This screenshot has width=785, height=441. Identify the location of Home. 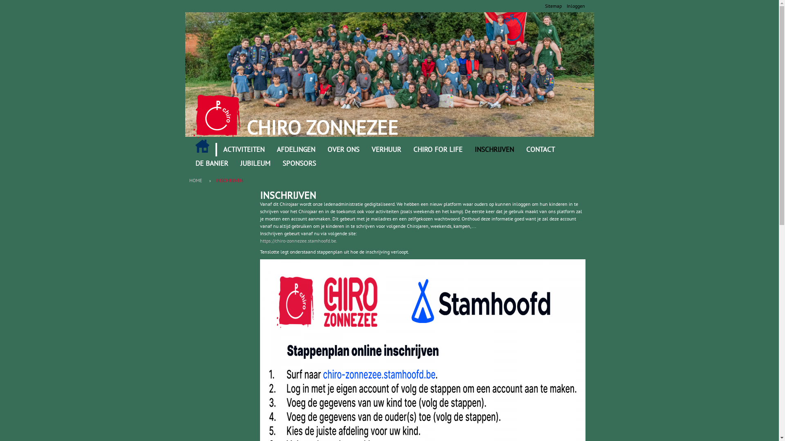
(217, 116).